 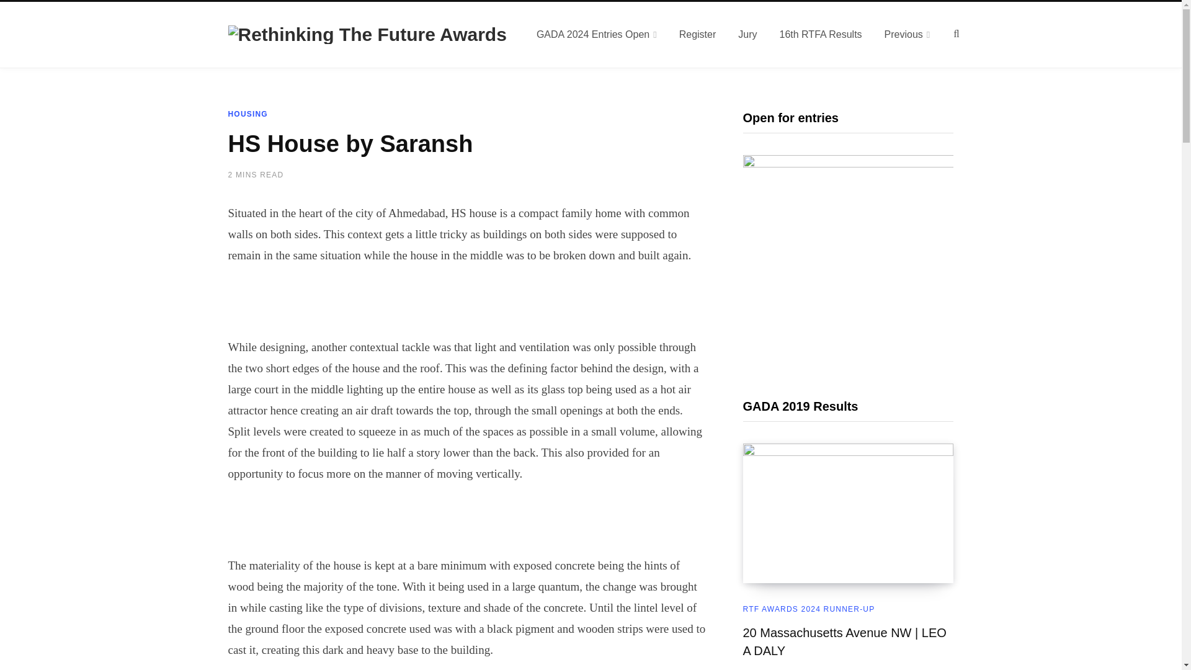 What do you see at coordinates (820, 34) in the screenshot?
I see `16th RTFA Results` at bounding box center [820, 34].